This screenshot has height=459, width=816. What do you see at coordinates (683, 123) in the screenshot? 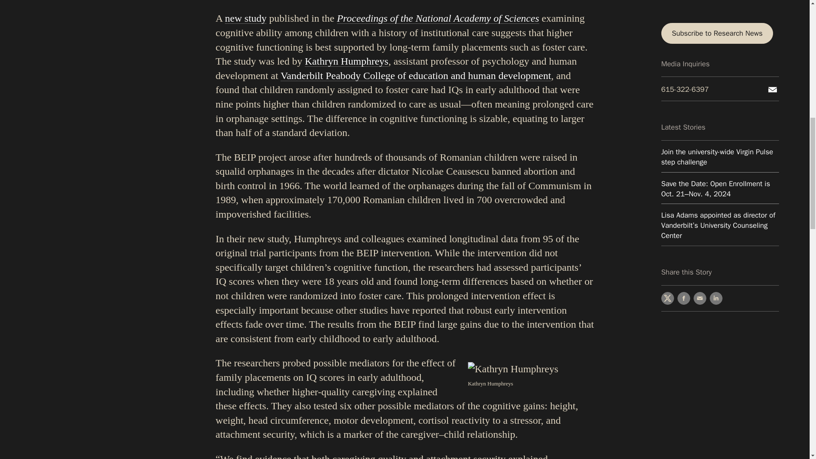
I see `Facebook` at bounding box center [683, 123].